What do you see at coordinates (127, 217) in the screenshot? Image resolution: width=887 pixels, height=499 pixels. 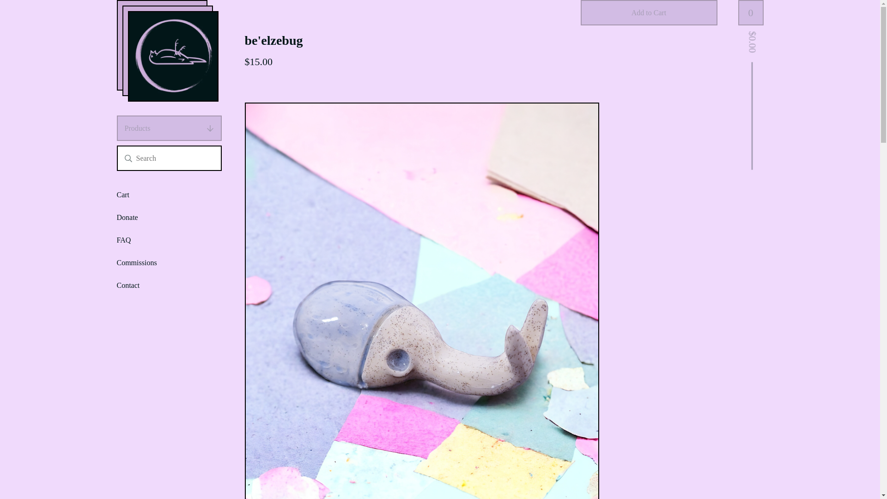 I see `View Donate` at bounding box center [127, 217].